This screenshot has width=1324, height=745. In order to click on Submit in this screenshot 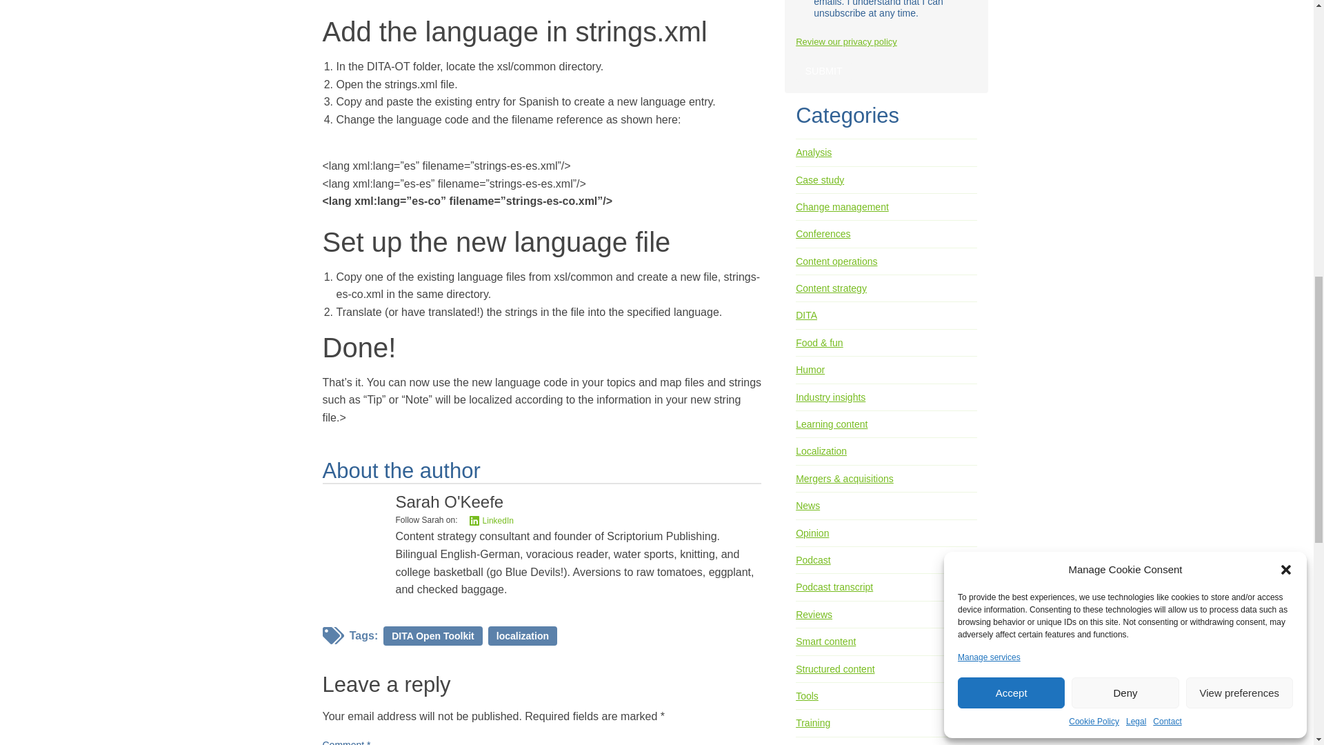, I will do `click(823, 70)`.